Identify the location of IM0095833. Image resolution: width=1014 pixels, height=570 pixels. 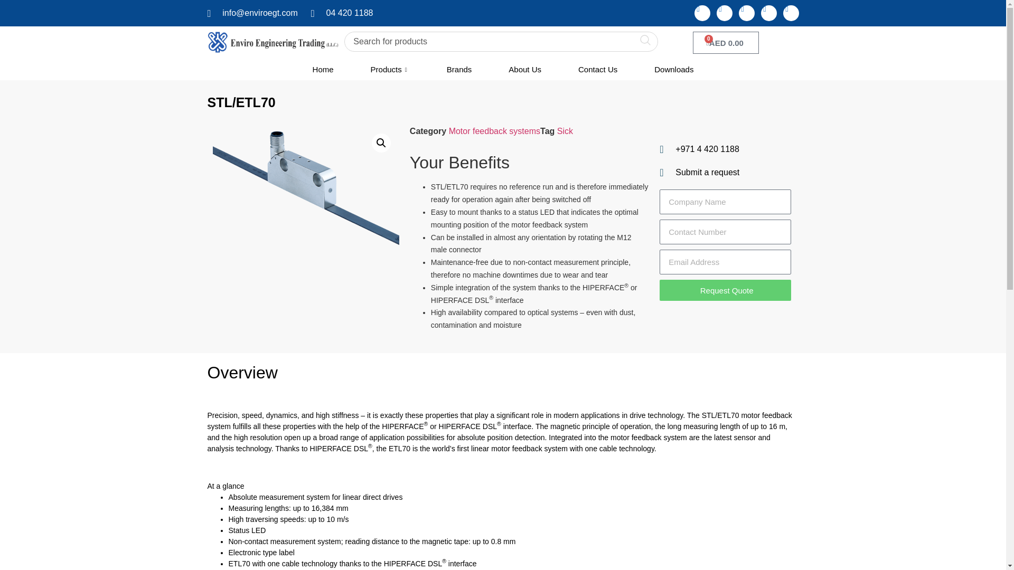
(342, 13).